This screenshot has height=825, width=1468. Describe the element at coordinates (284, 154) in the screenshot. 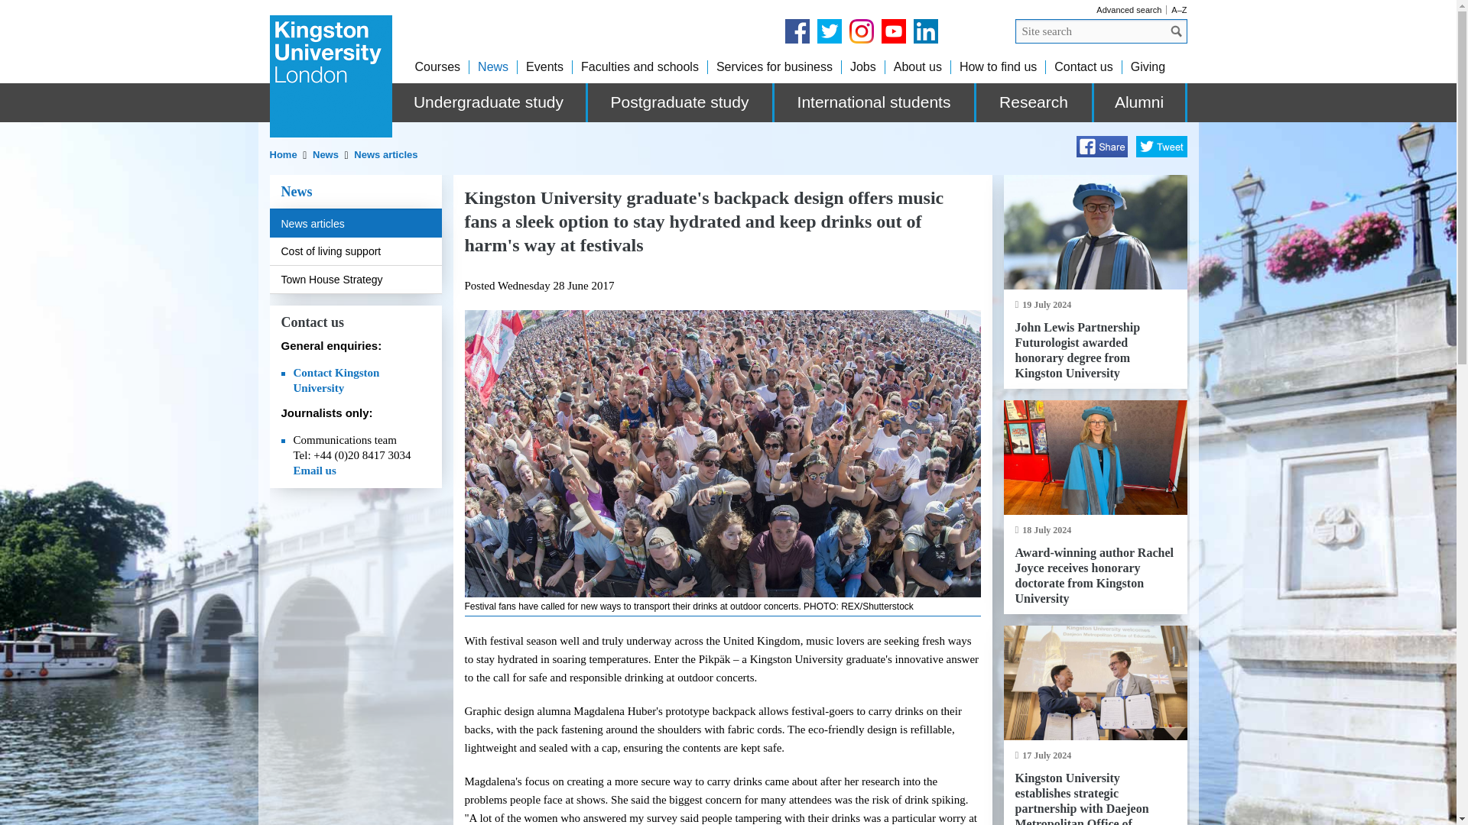

I see `Home` at that location.